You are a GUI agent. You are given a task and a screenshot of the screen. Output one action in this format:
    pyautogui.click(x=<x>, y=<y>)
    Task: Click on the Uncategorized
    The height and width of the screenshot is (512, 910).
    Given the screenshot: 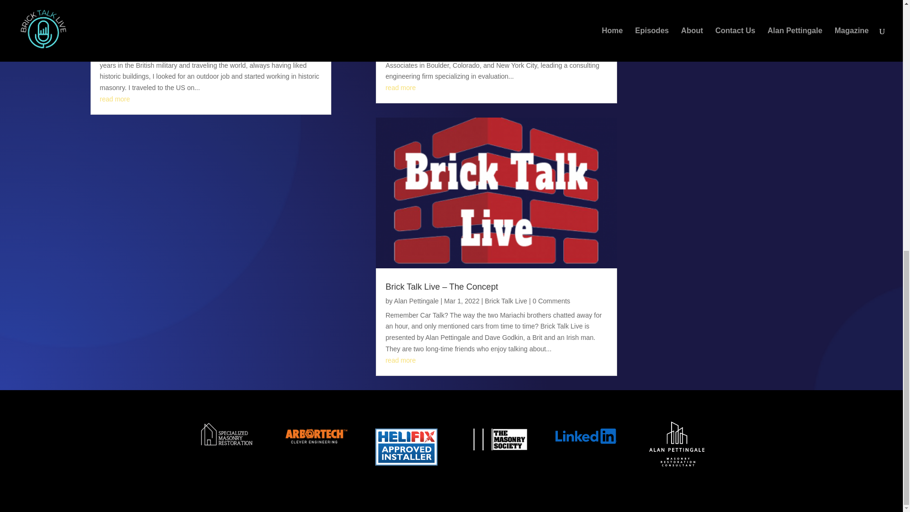 What is the action you would take?
    pyautogui.click(x=271, y=28)
    